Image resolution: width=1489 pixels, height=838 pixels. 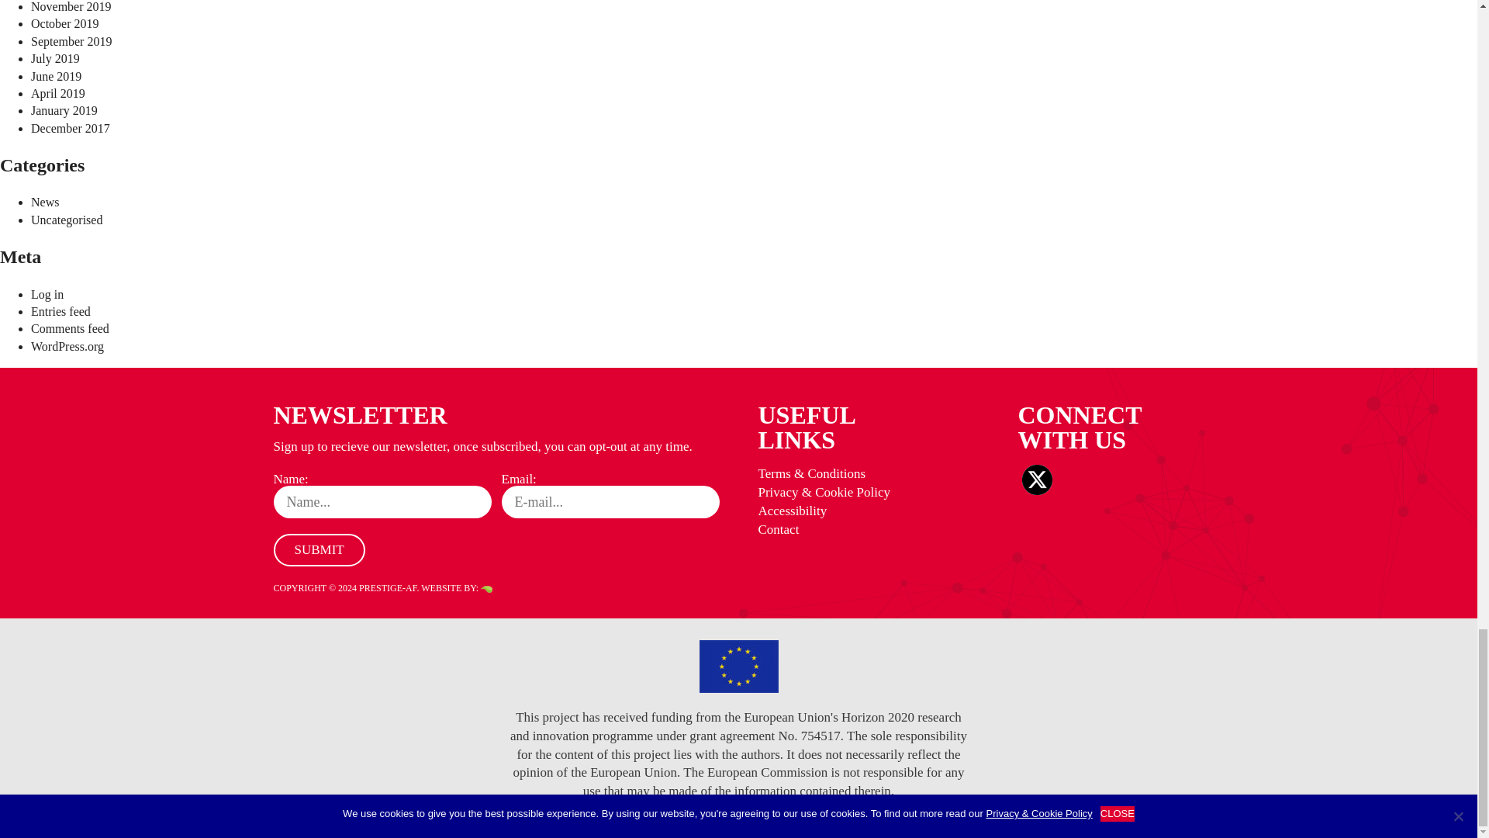 I want to click on greensplash, so click(x=487, y=588).